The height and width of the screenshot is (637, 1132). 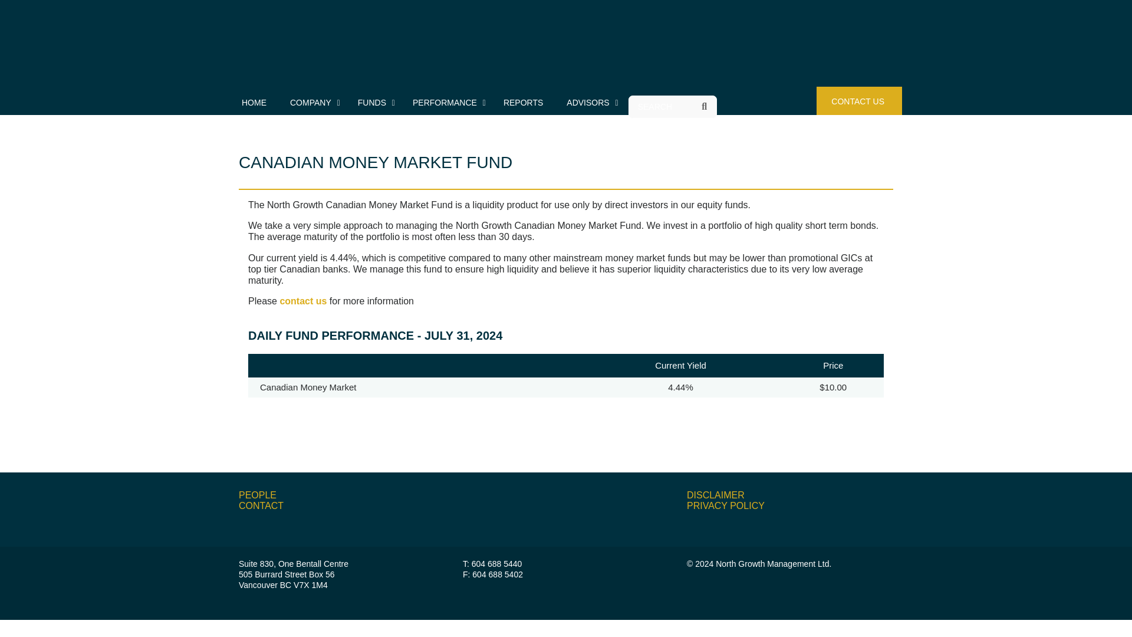 What do you see at coordinates (716, 494) in the screenshot?
I see `DISCLAIMER` at bounding box center [716, 494].